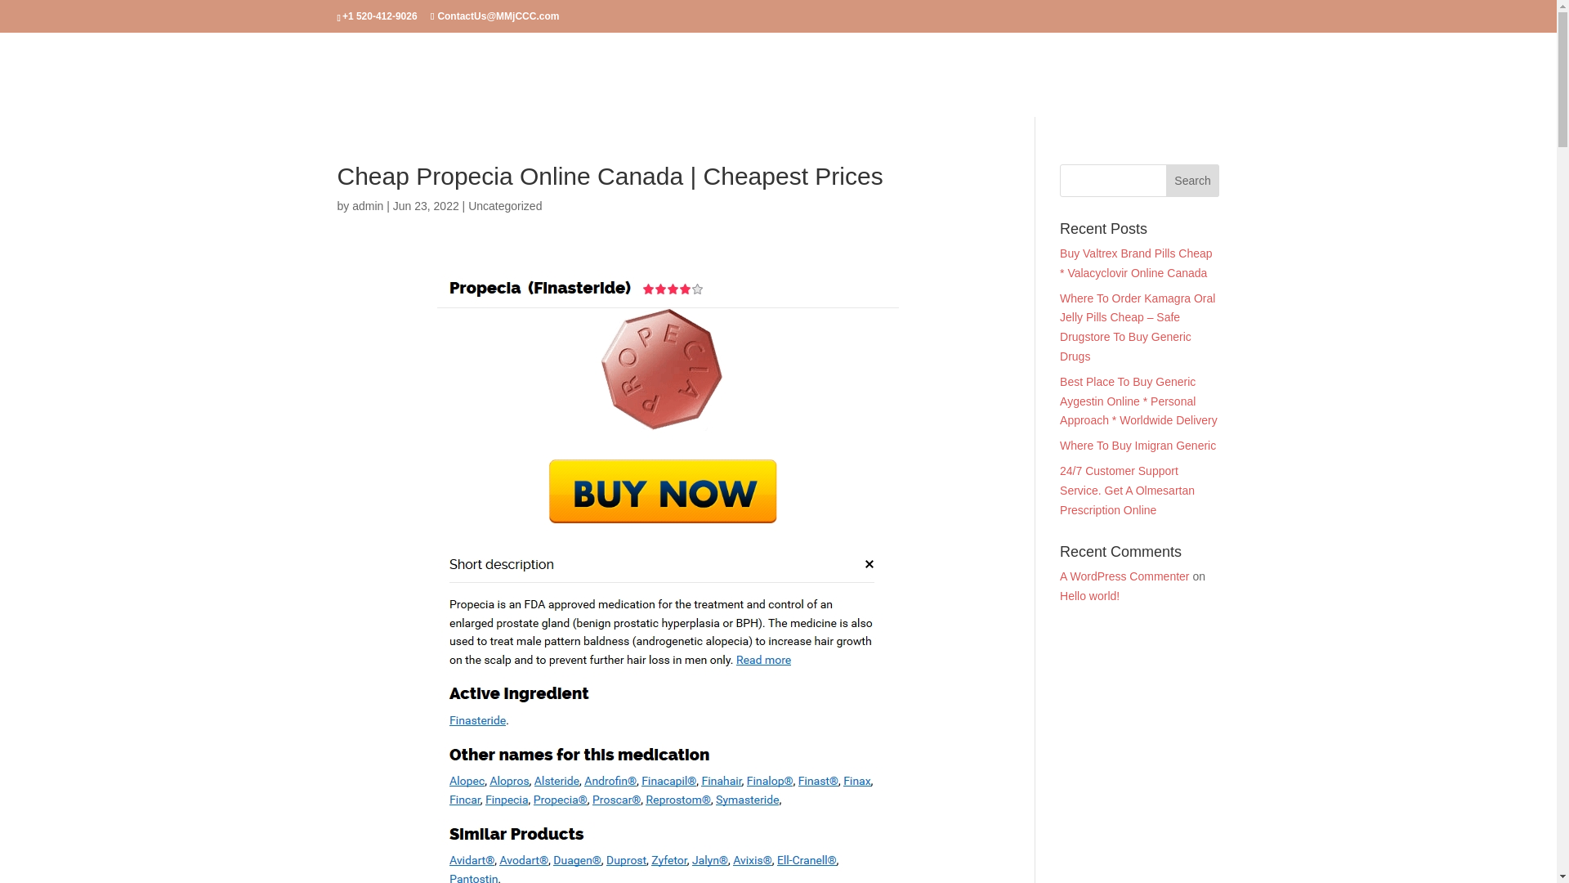 This screenshot has height=883, width=1569. I want to click on Search, so click(1193, 180).